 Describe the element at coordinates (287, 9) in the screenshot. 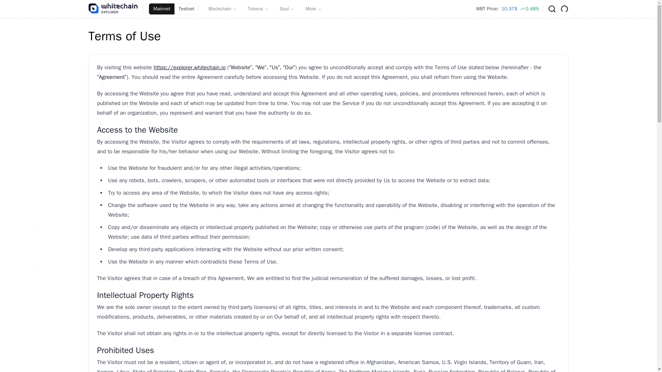

I see `Soul` at that location.